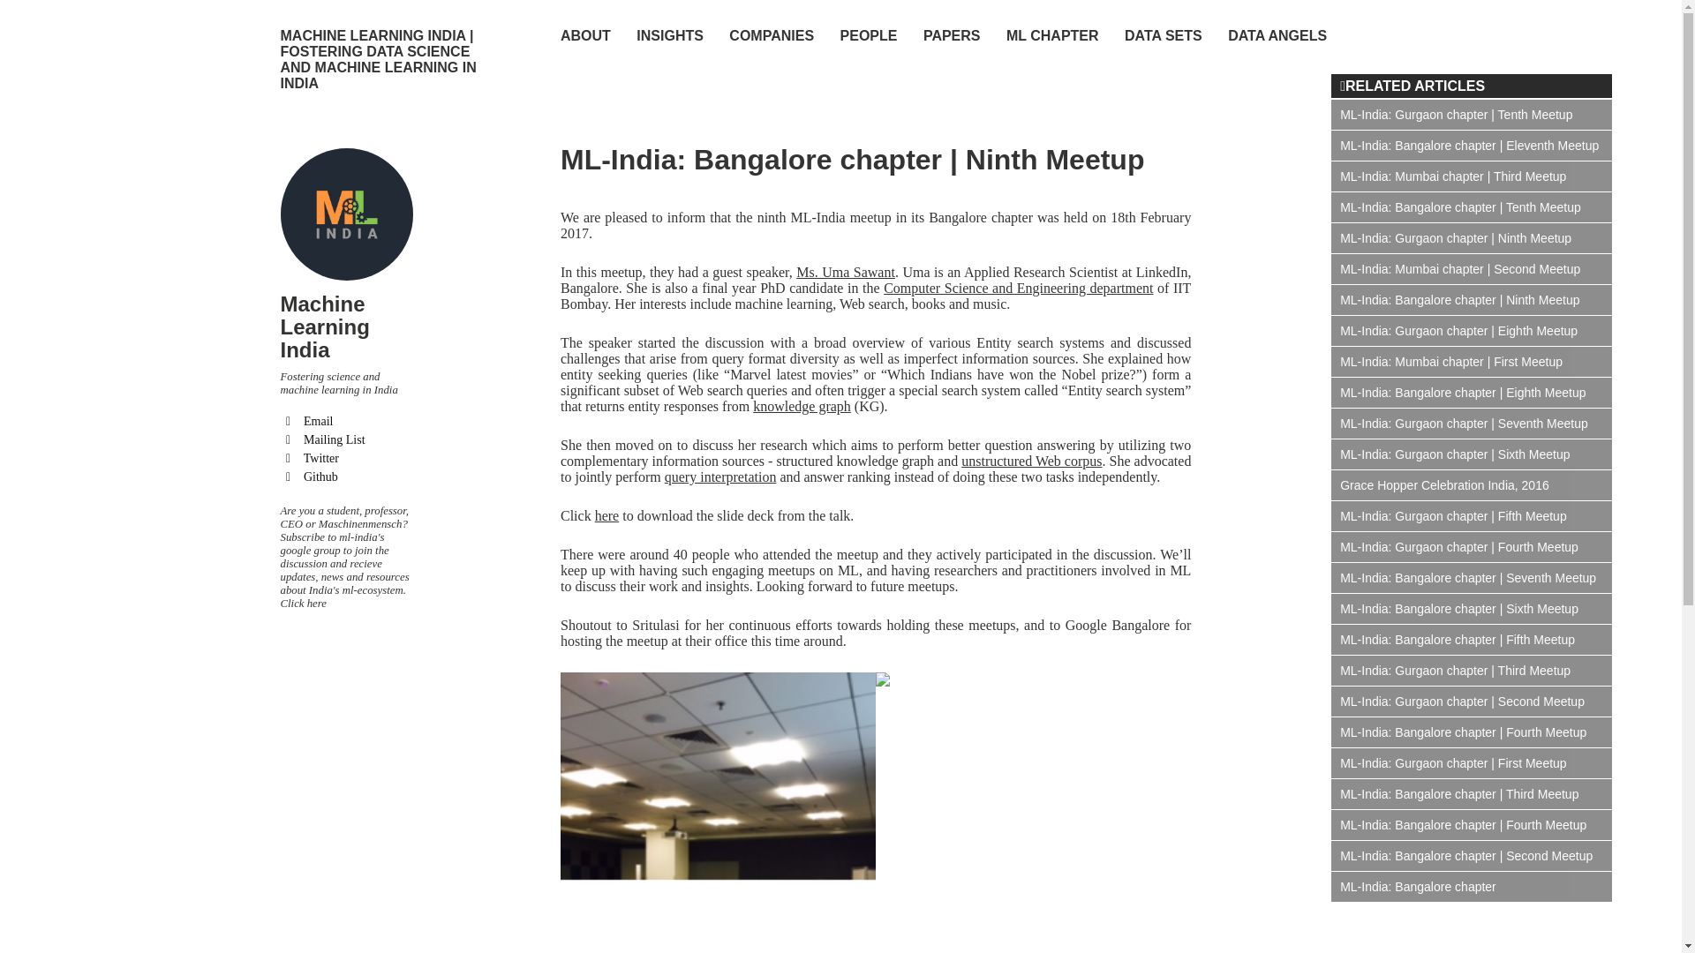  Describe the element at coordinates (1471, 485) in the screenshot. I see `Grace Hopper Celebration India, 2016` at that location.